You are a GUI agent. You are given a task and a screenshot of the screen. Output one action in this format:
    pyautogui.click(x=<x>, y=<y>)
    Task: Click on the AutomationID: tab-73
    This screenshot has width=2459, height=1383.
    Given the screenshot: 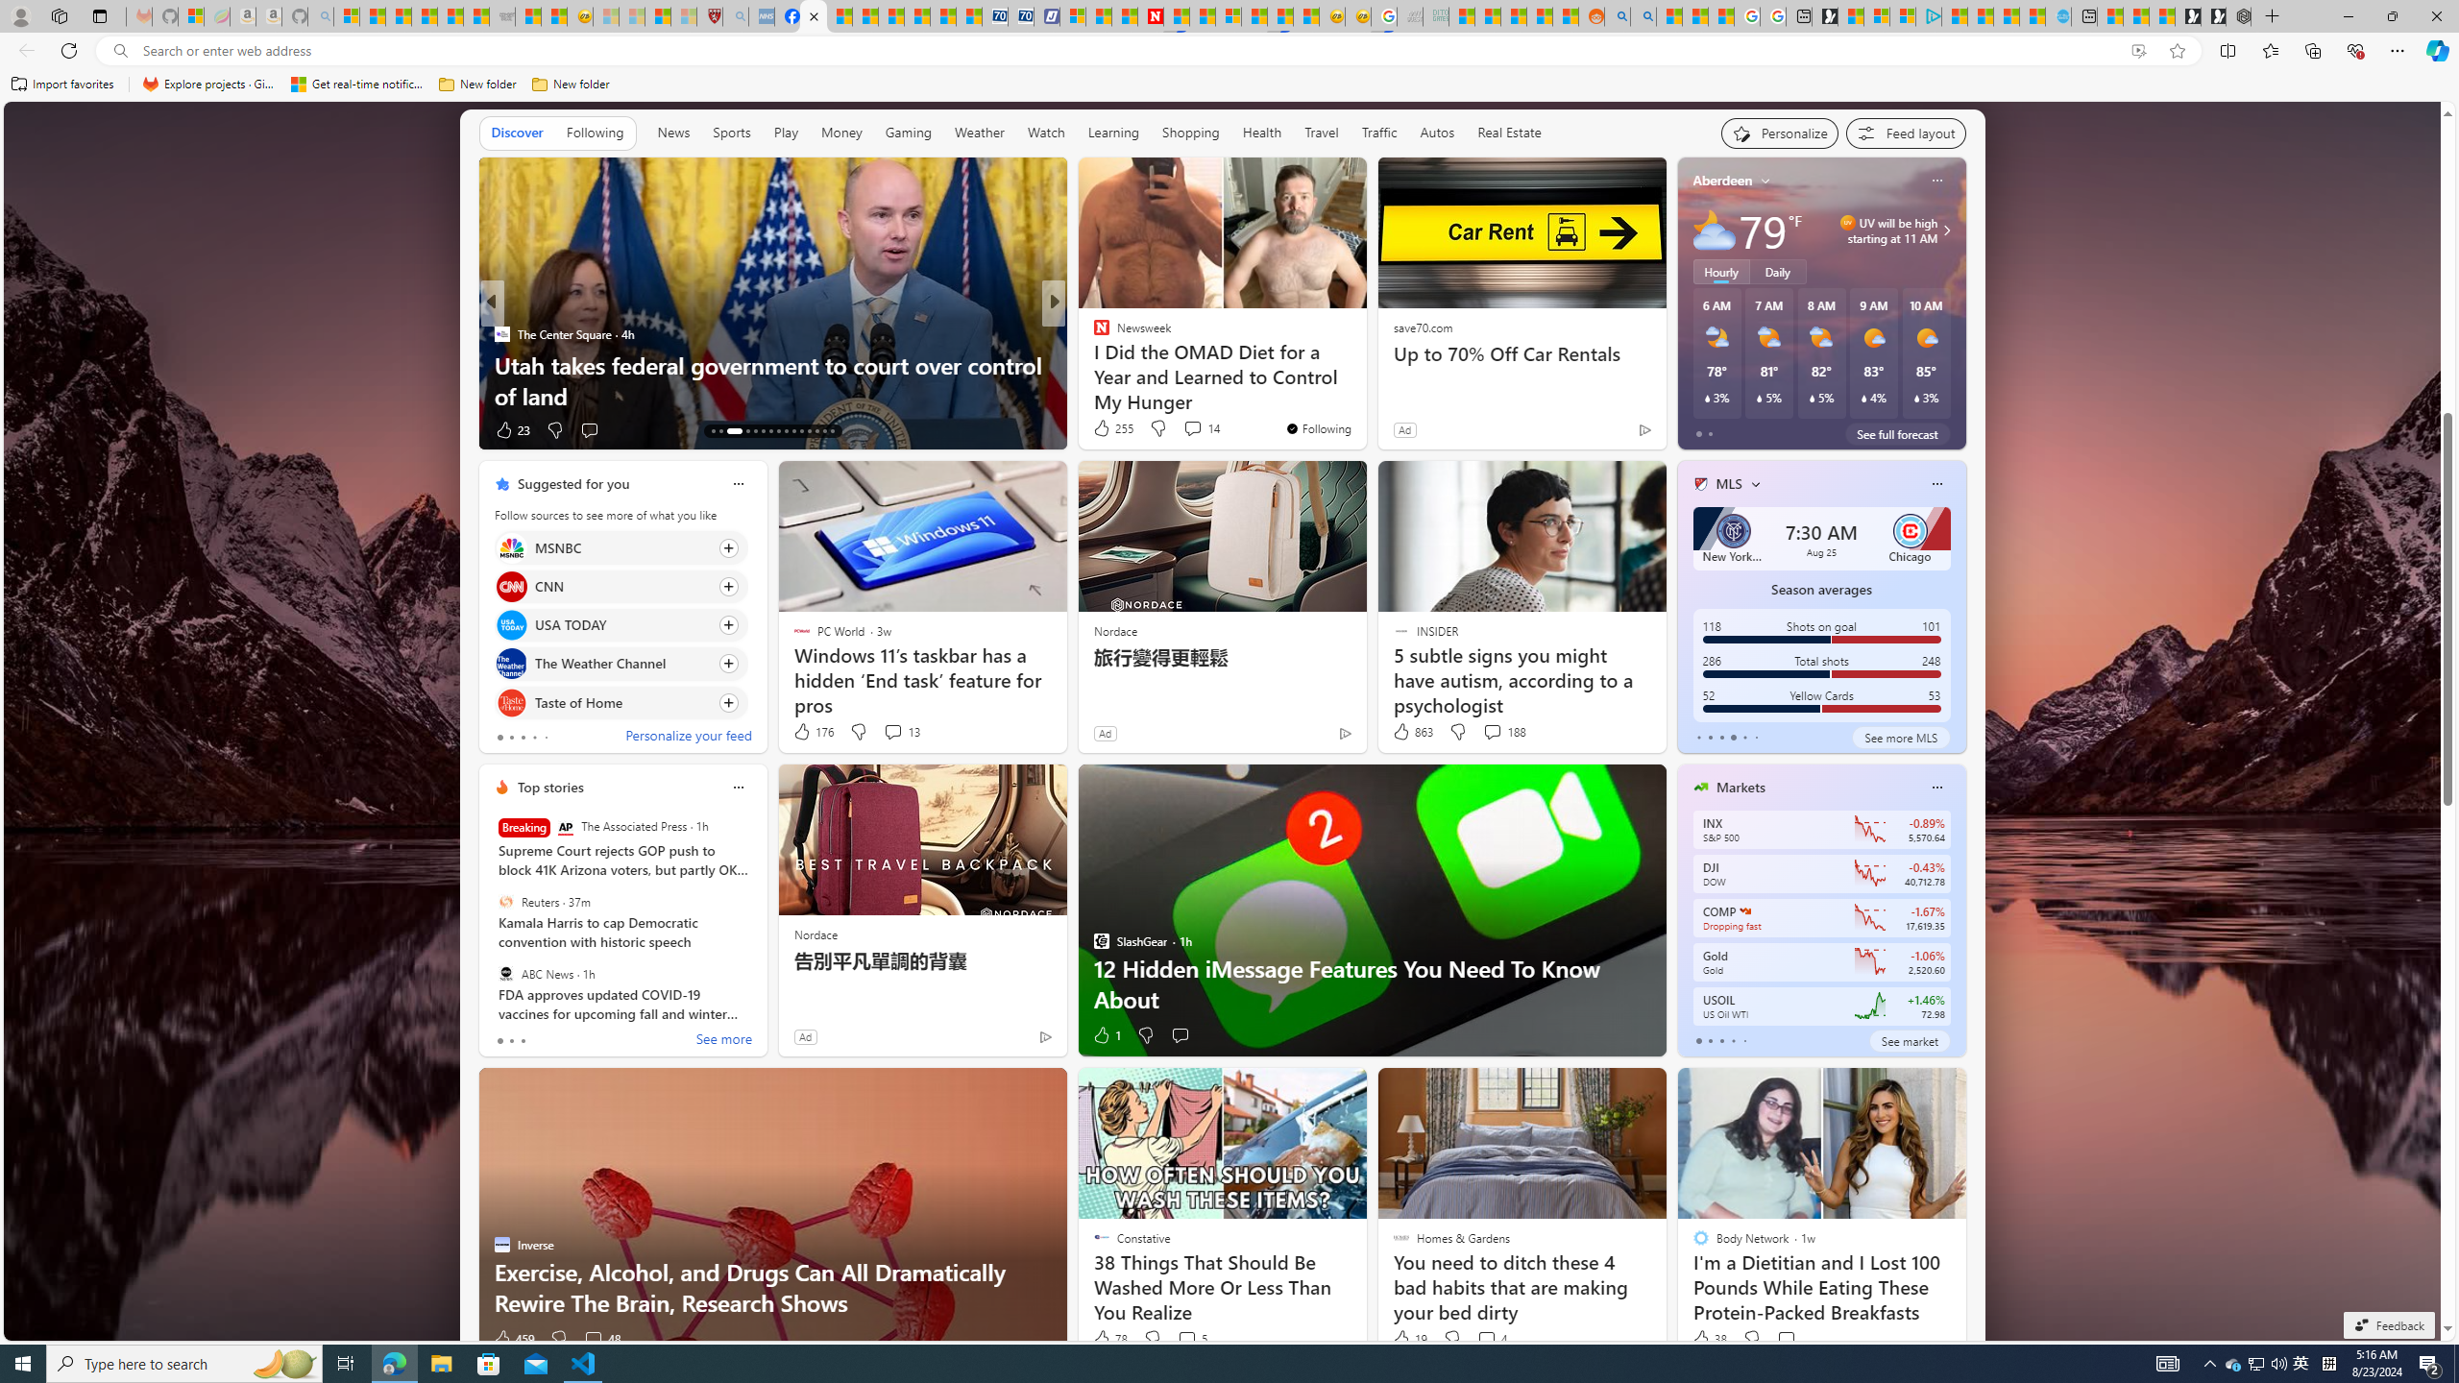 What is the action you would take?
    pyautogui.click(x=778, y=431)
    